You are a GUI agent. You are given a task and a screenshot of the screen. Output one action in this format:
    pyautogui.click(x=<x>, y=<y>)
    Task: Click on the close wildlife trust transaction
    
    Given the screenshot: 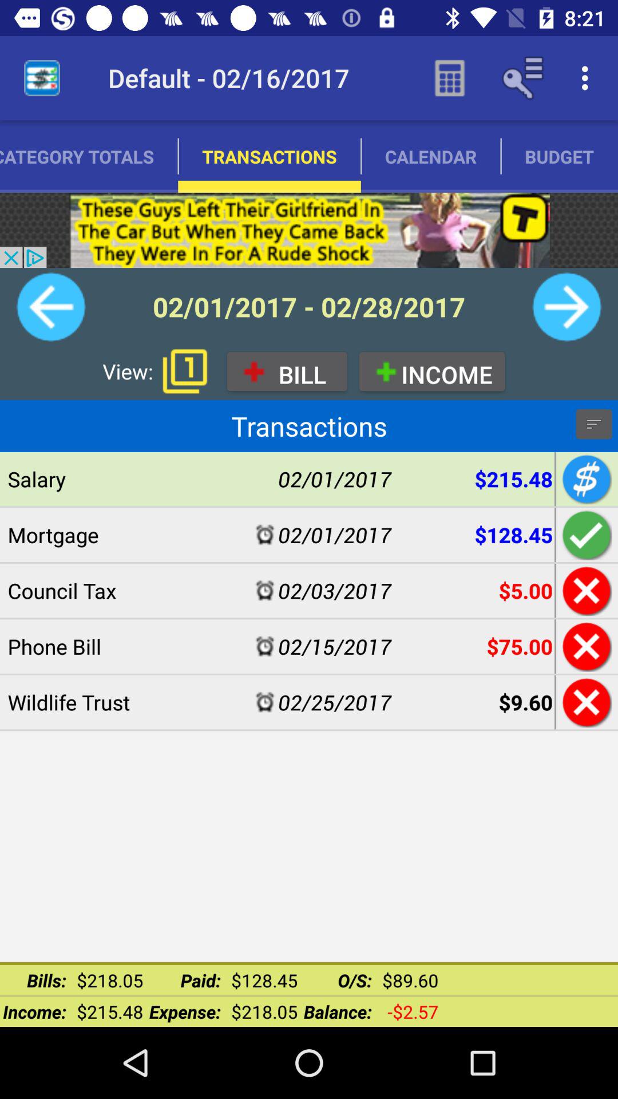 What is the action you would take?
    pyautogui.click(x=585, y=702)
    